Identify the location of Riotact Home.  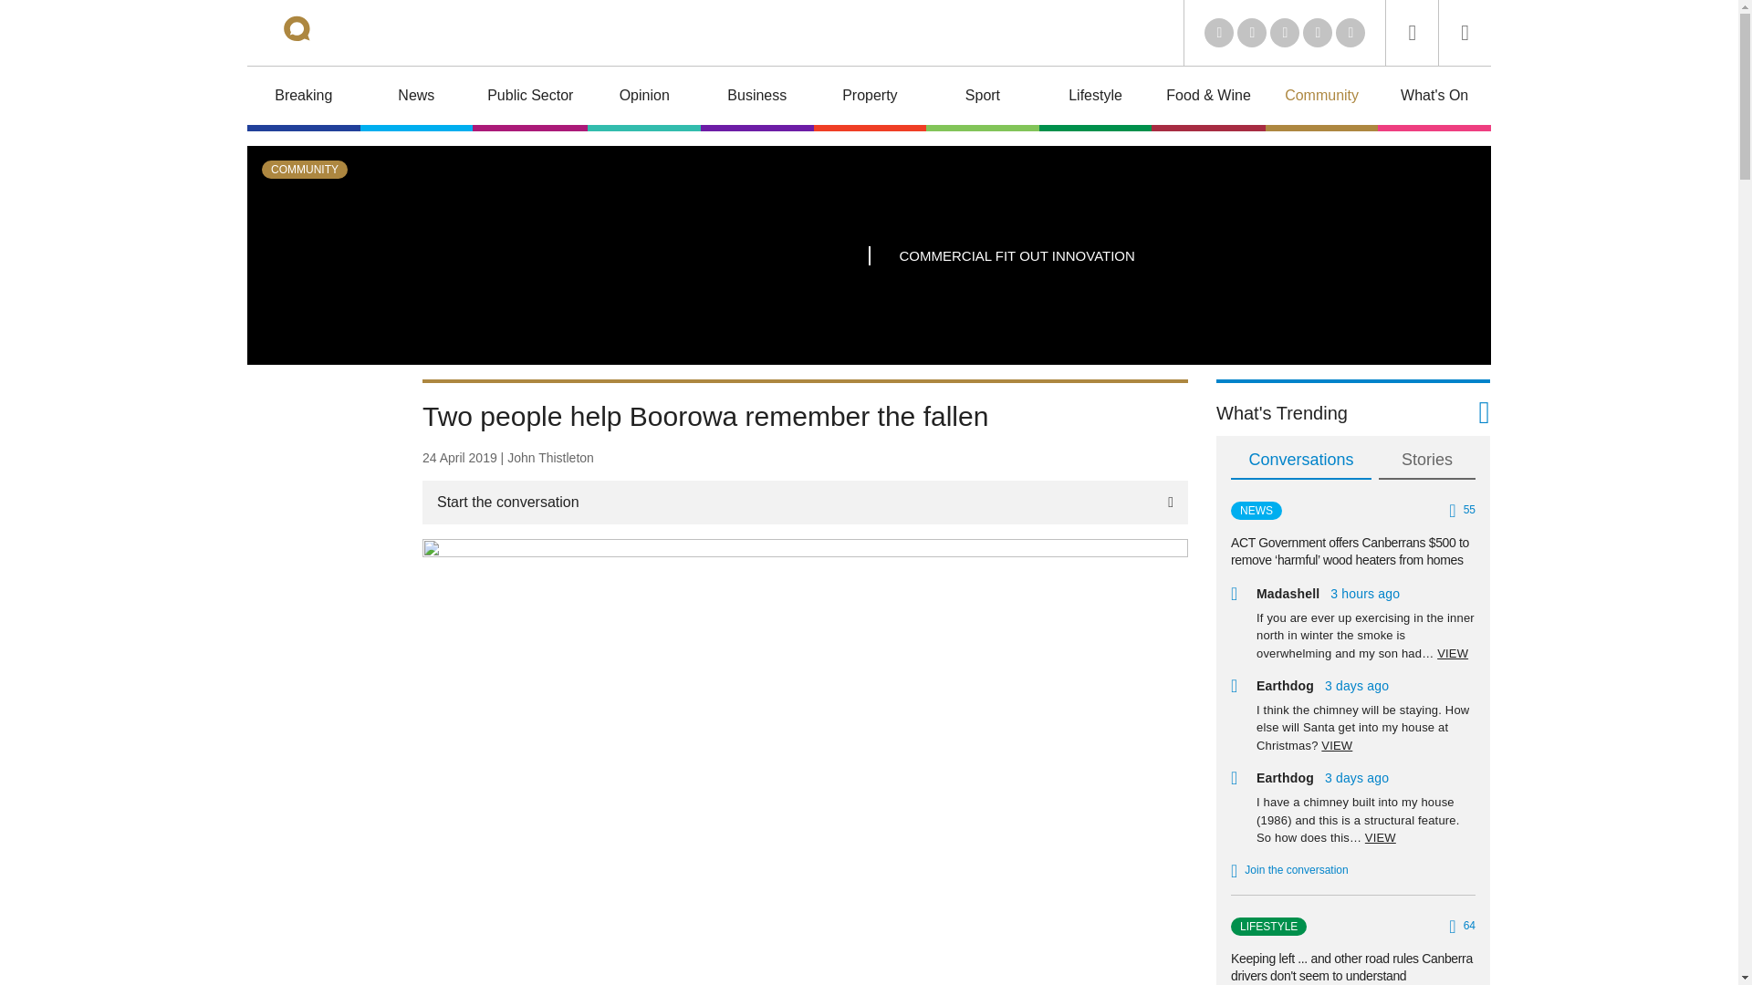
(321, 32).